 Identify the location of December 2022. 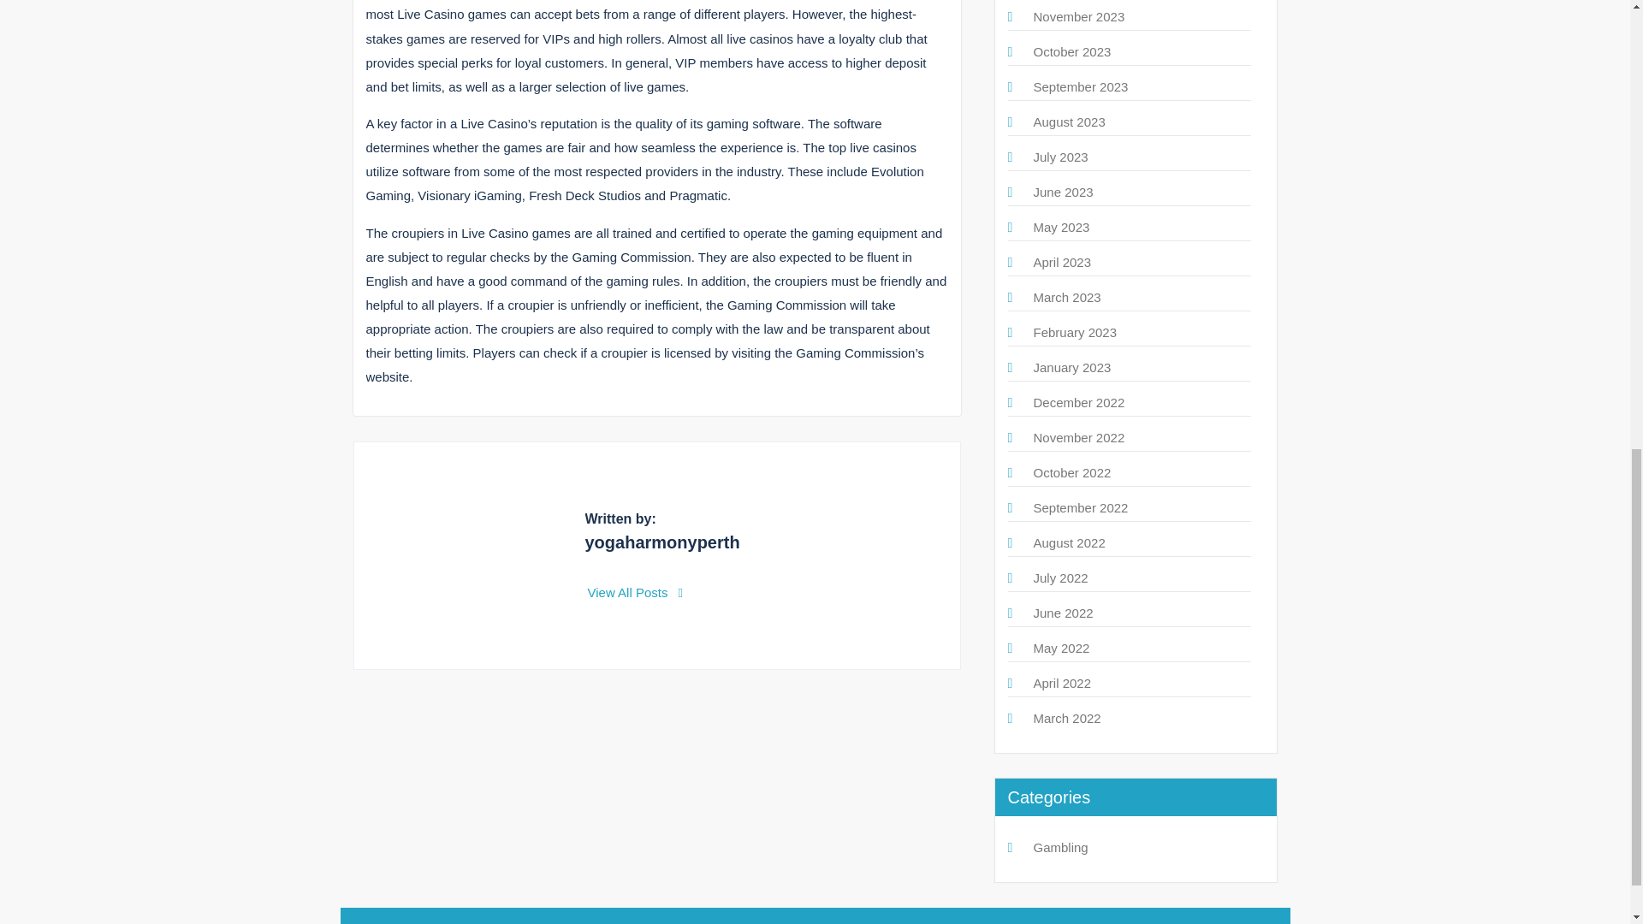
(1079, 402).